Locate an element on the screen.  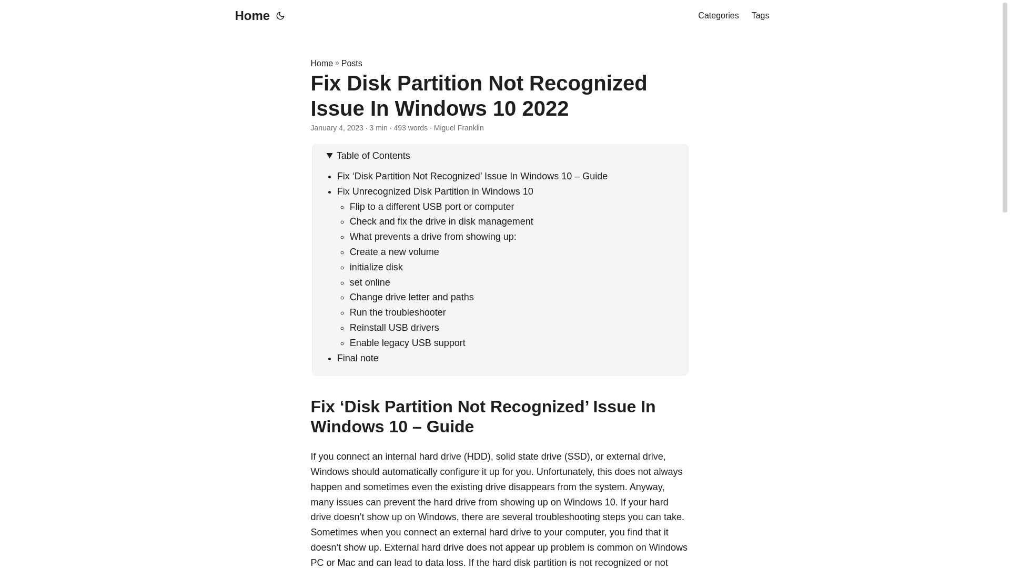
Home is located at coordinates (249, 16).